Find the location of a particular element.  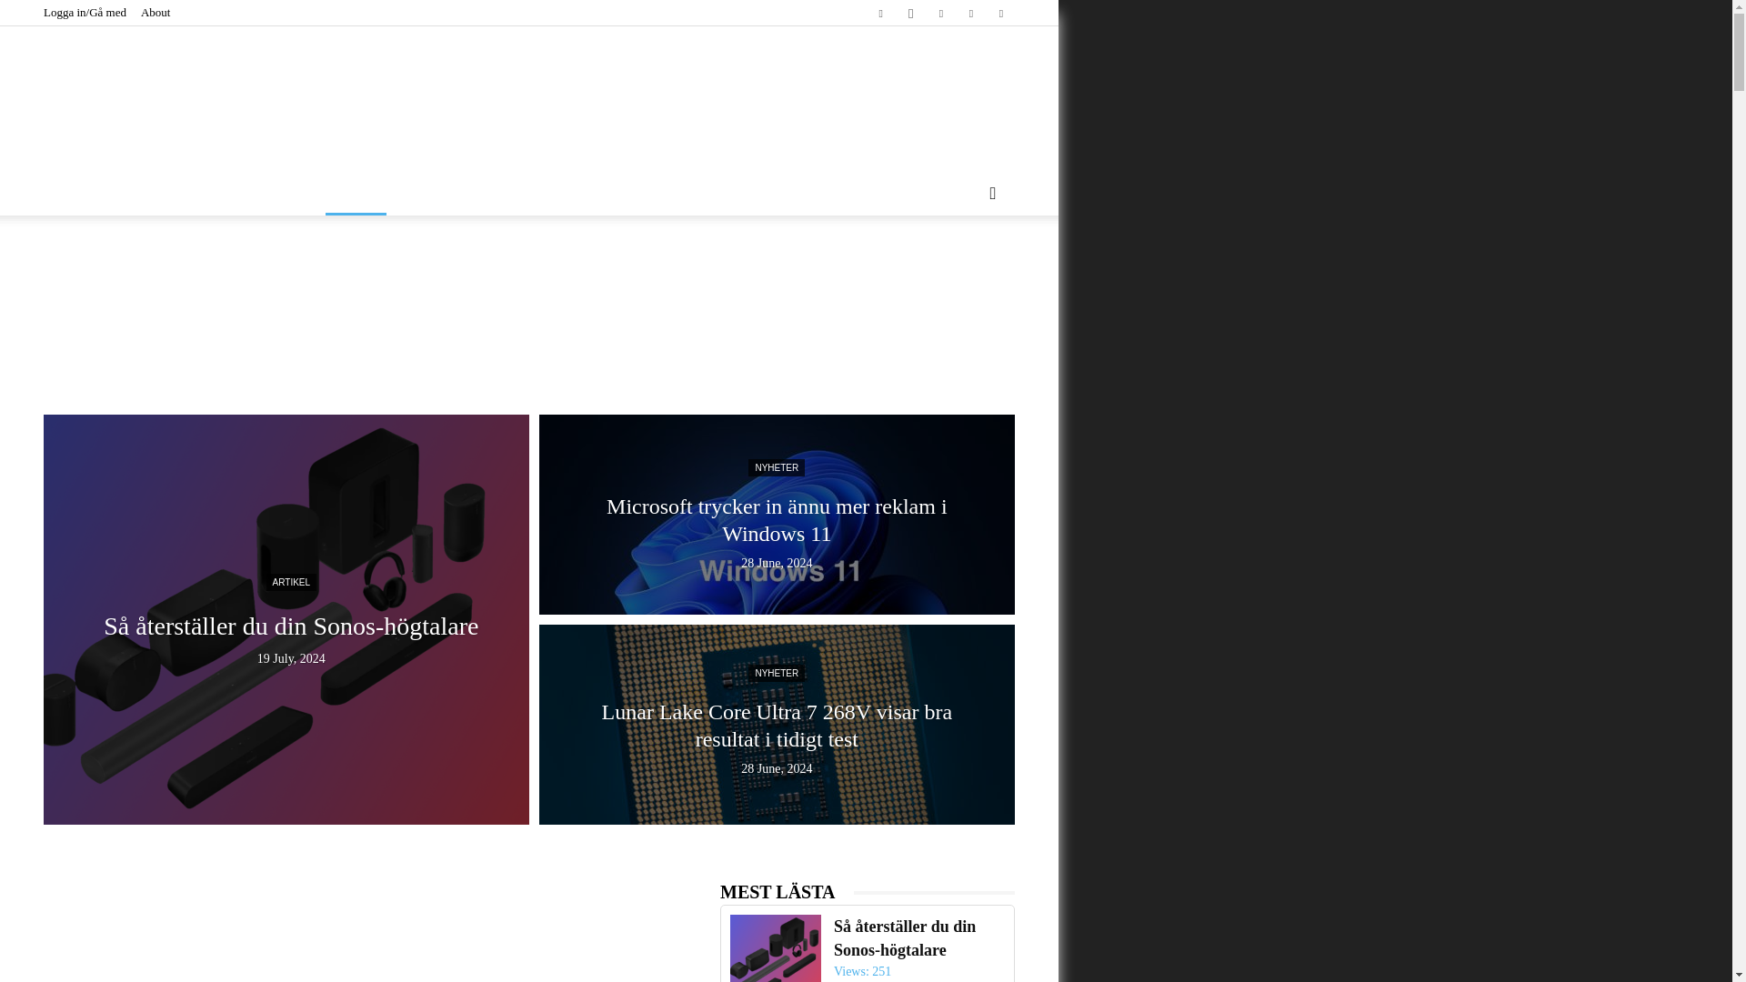

Nyheter is located at coordinates (435, 193).